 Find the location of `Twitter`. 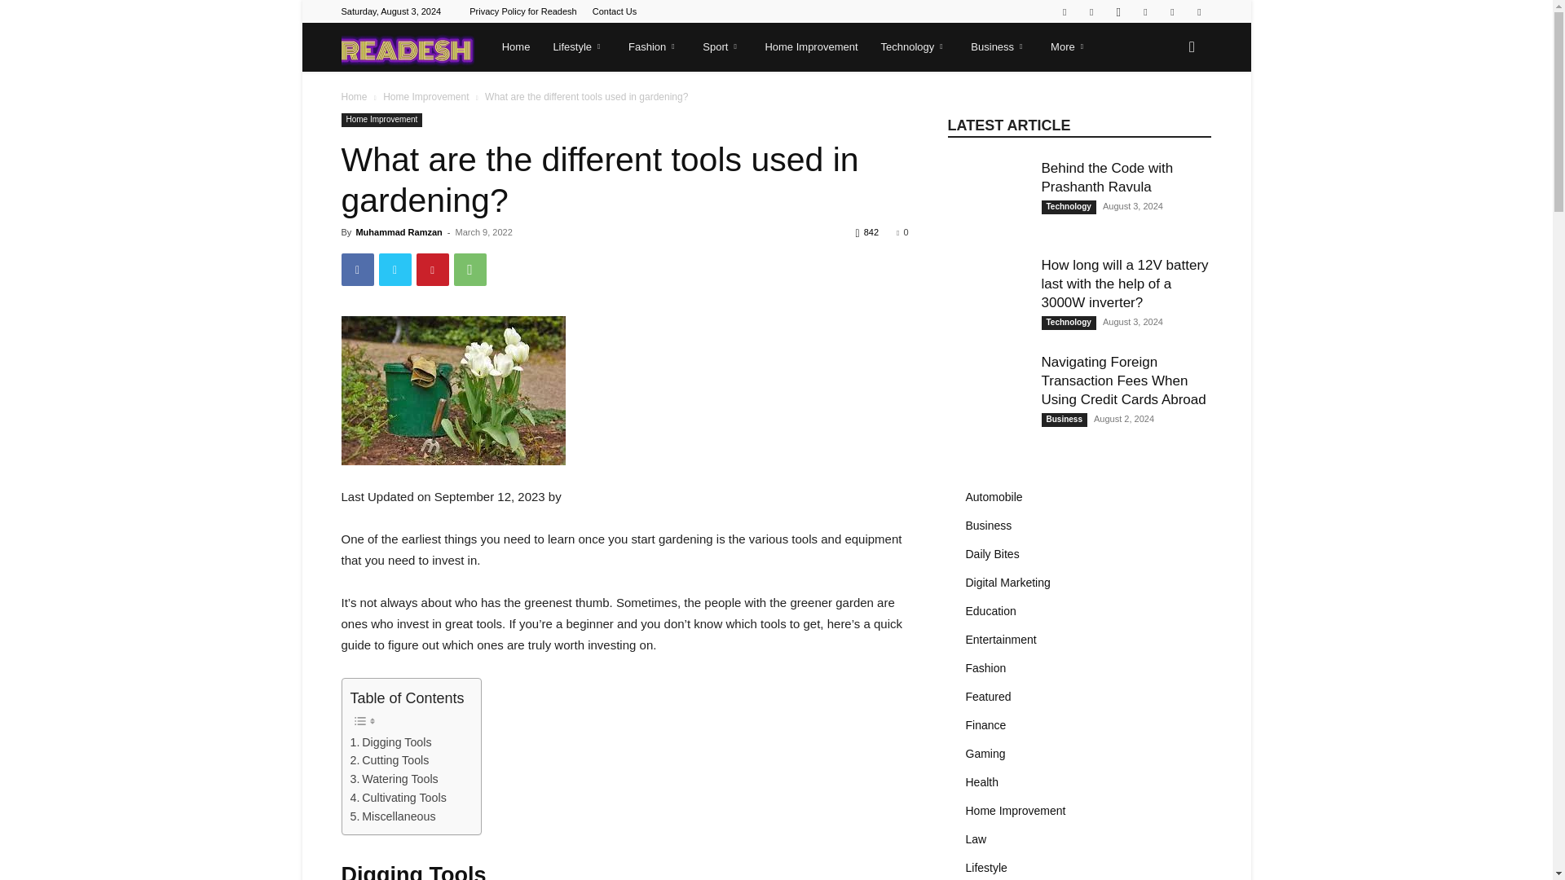

Twitter is located at coordinates (1145, 11).